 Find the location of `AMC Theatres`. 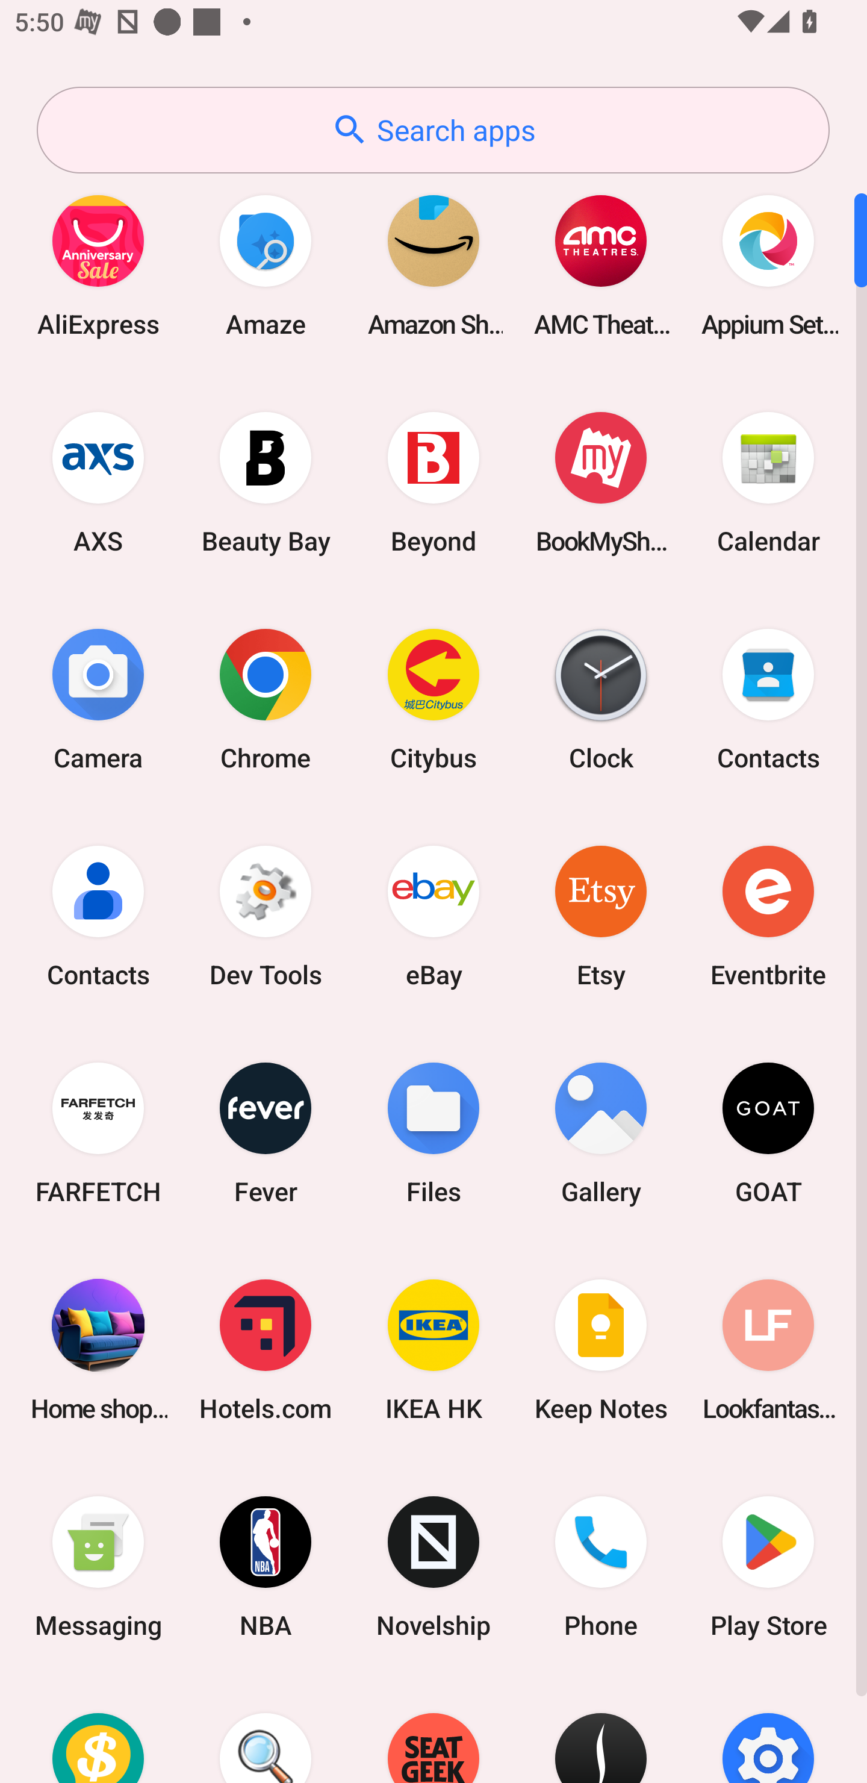

AMC Theatres is located at coordinates (601, 265).